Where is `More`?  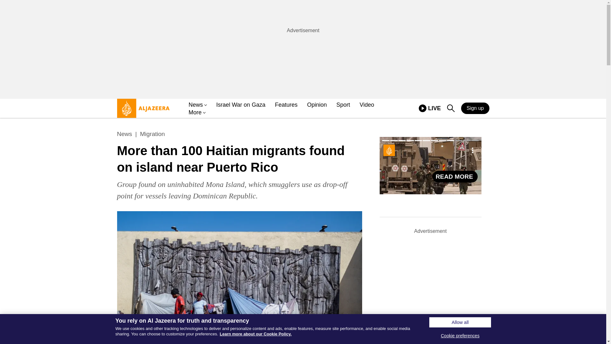
More is located at coordinates (195, 112).